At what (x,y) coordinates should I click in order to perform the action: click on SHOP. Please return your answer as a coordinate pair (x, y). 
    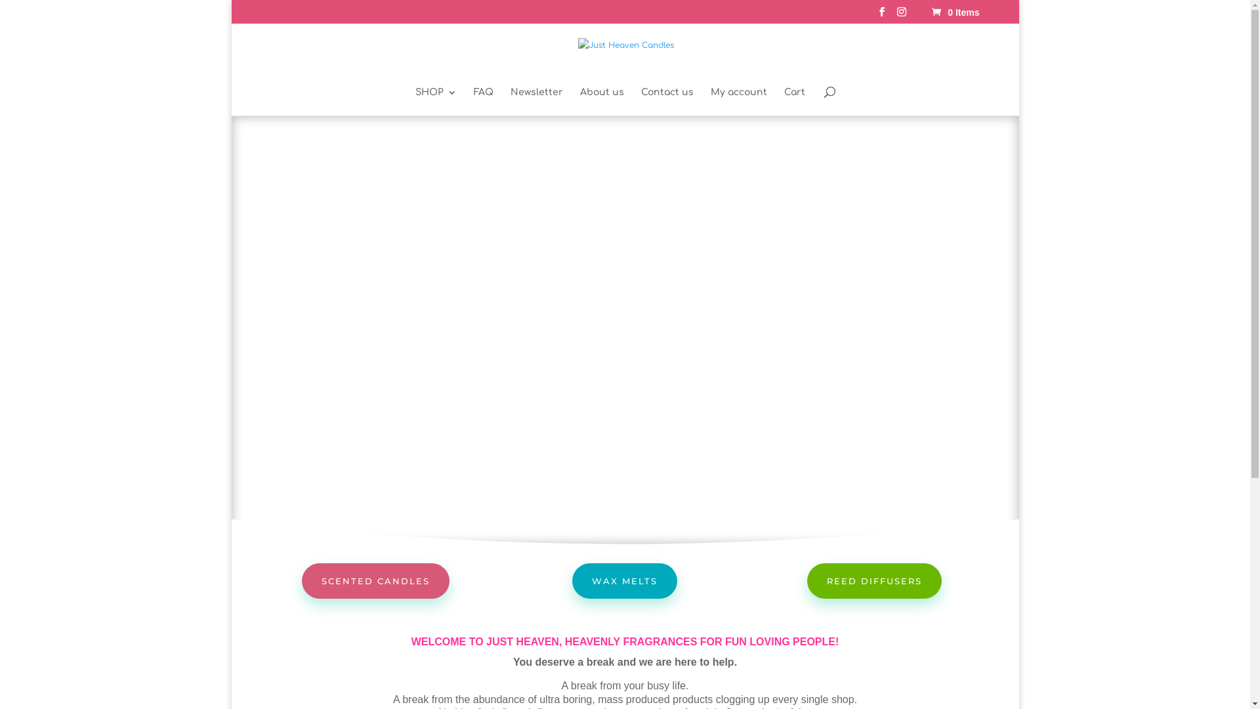
    Looking at the image, I should click on (436, 102).